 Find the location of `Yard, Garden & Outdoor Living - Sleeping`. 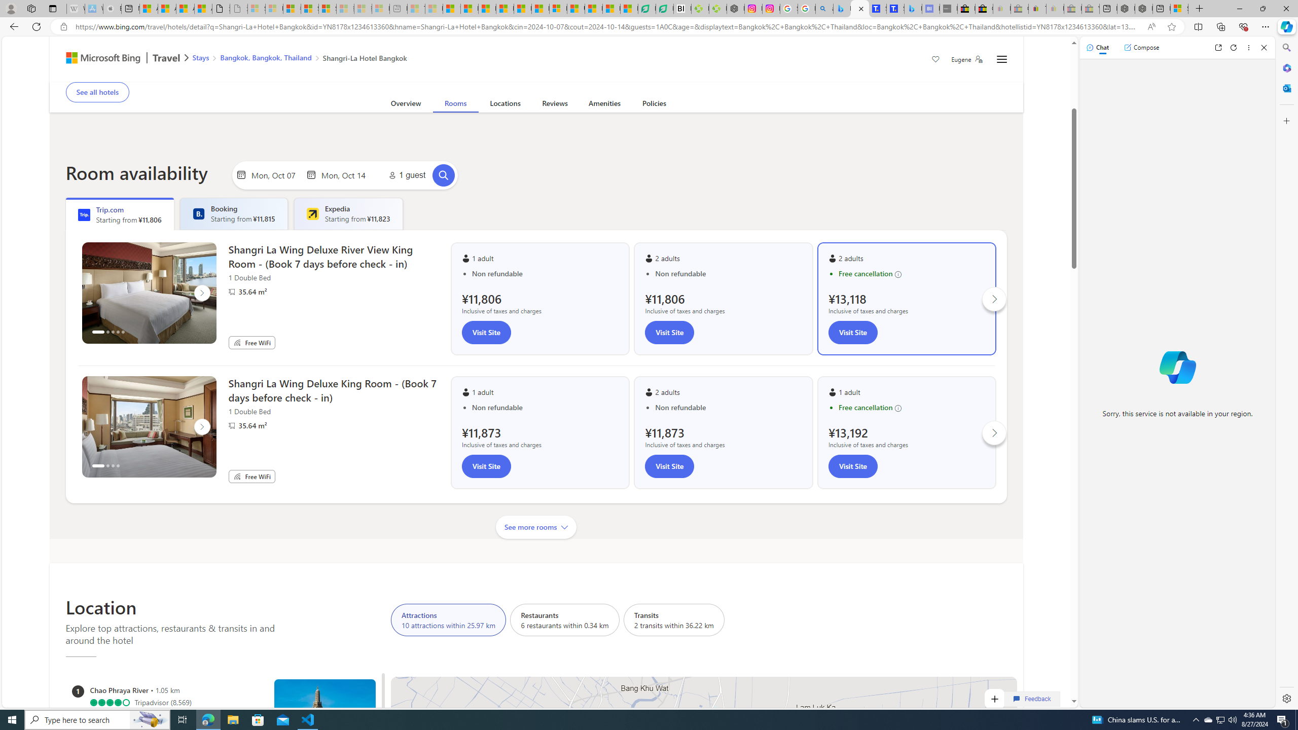

Yard, Garden & Outdoor Living - Sleeping is located at coordinates (1090, 9).